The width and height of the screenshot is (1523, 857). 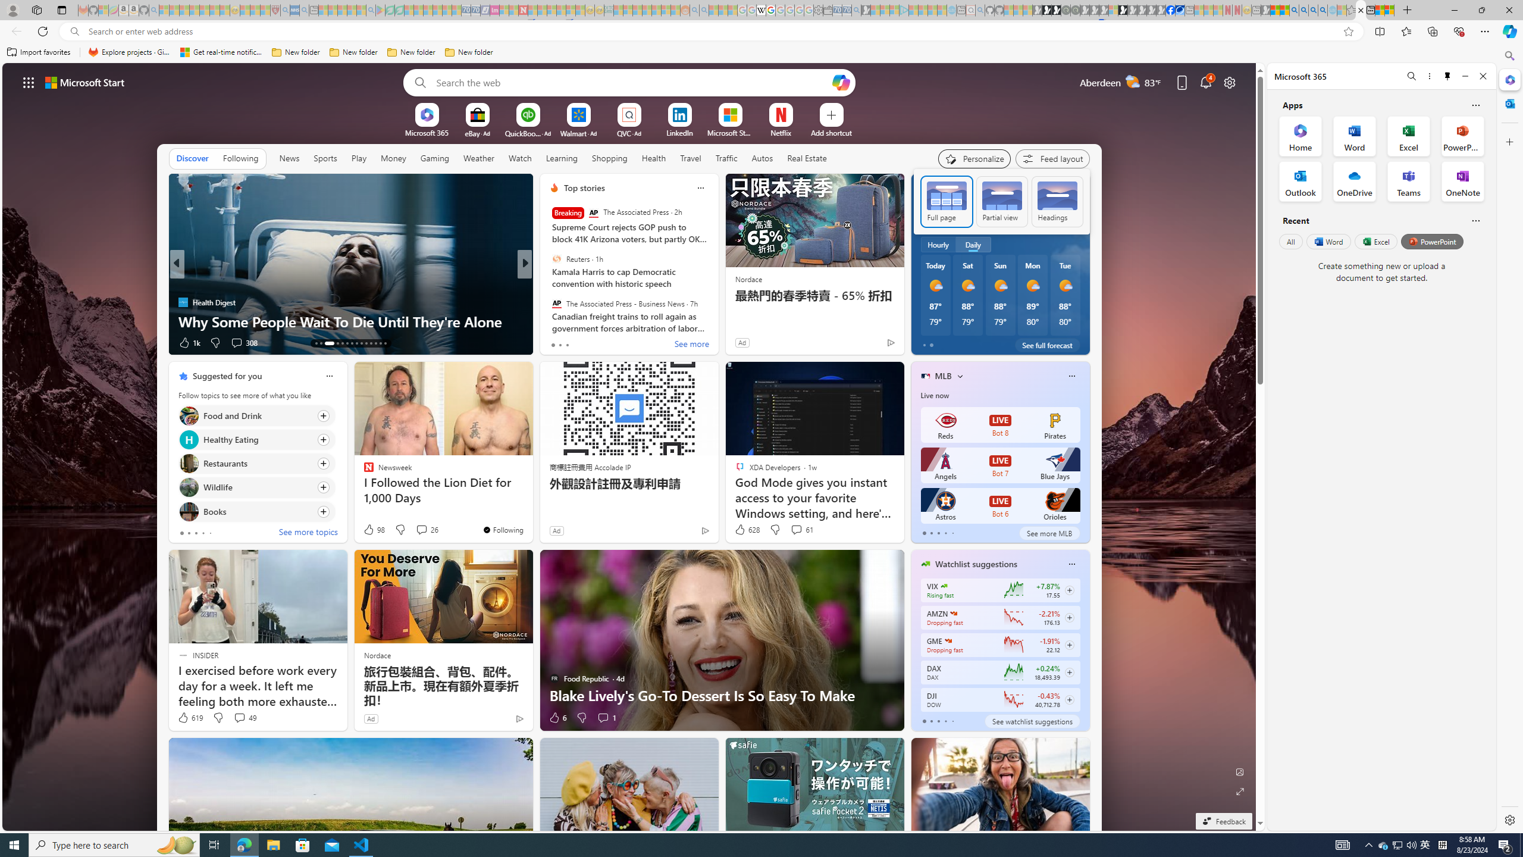 What do you see at coordinates (1328, 242) in the screenshot?
I see `Word` at bounding box center [1328, 242].